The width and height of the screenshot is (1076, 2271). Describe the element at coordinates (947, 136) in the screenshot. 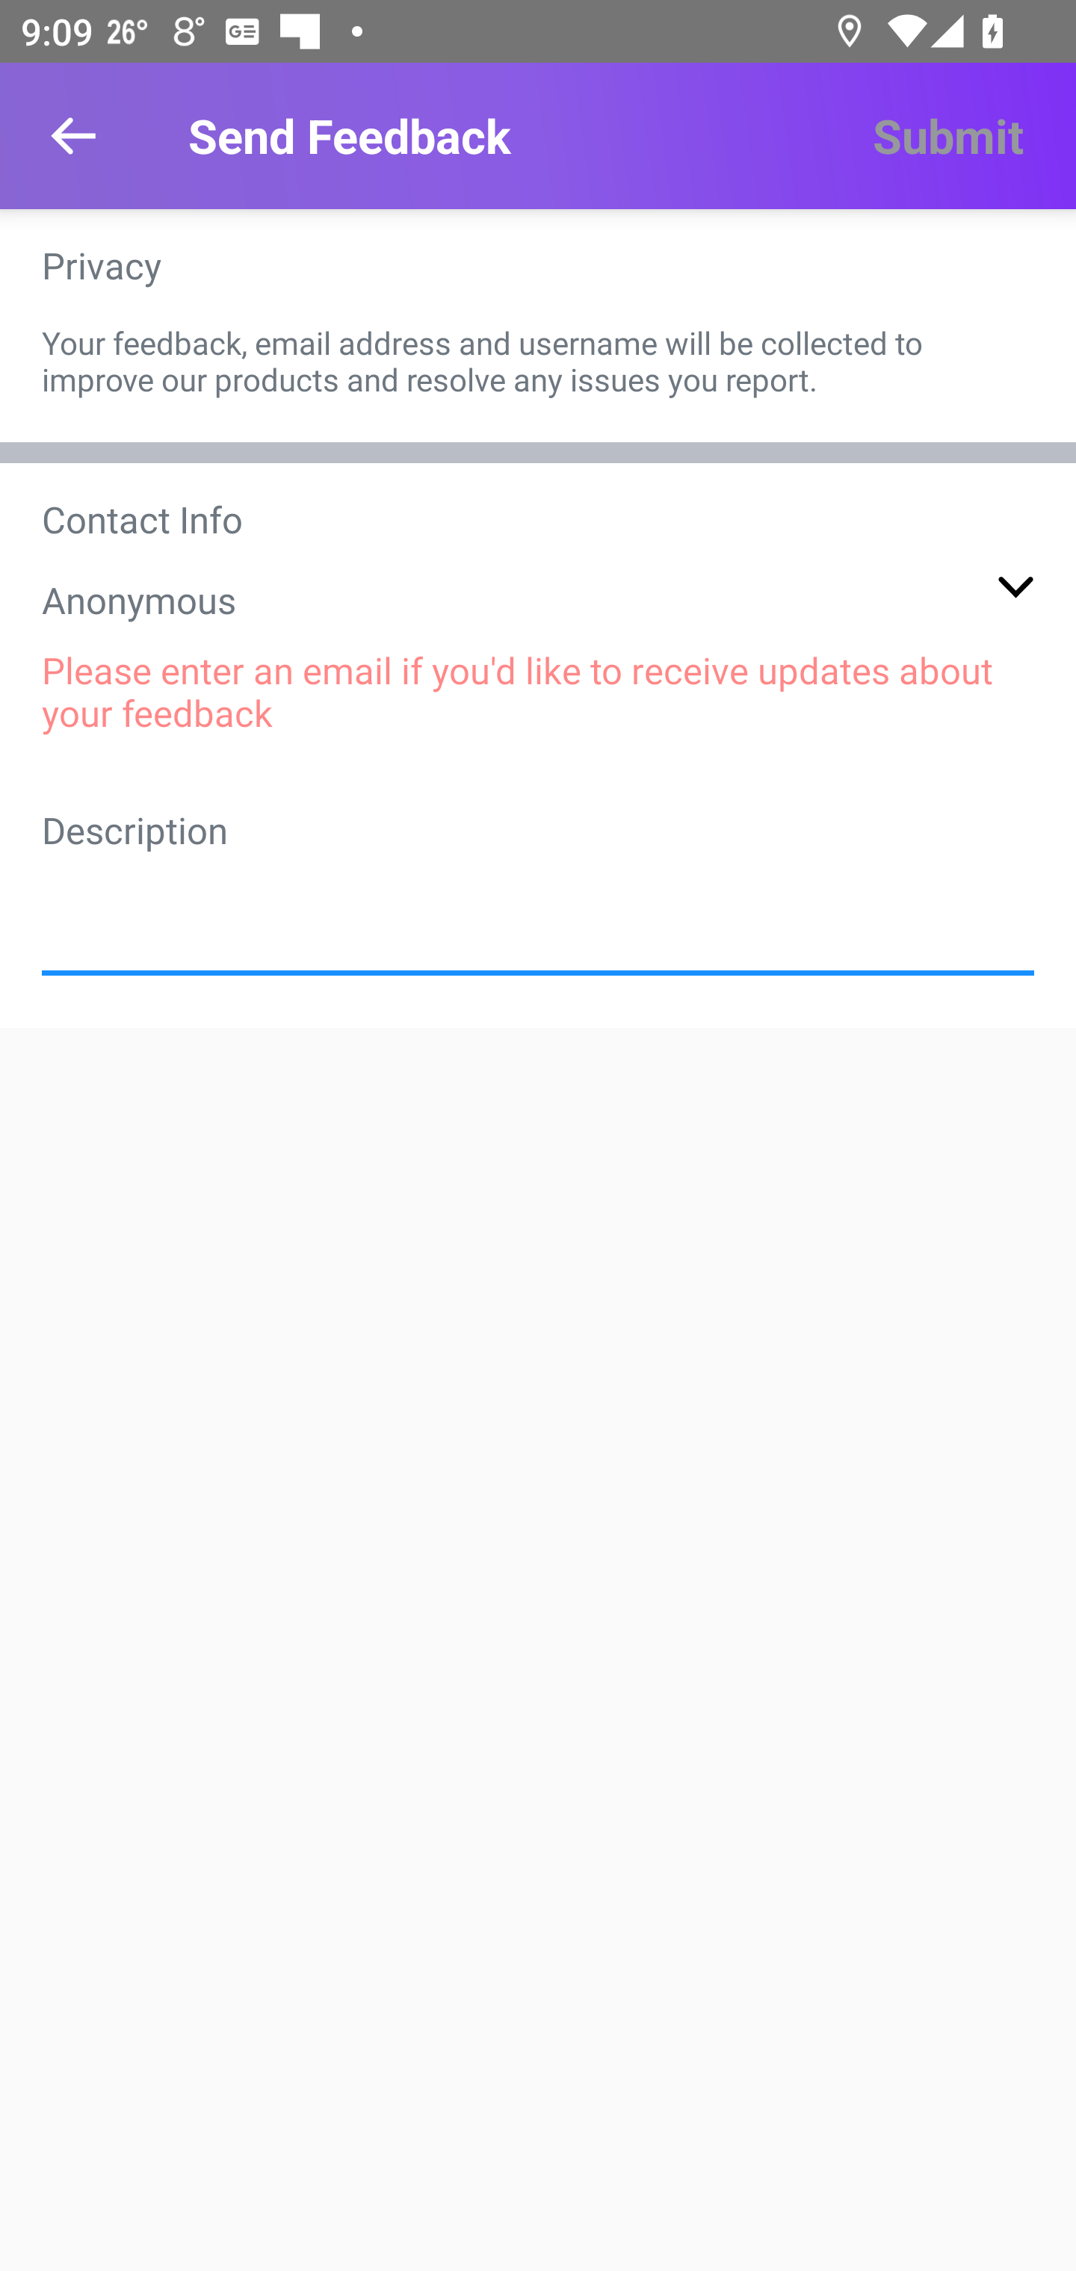

I see `Submit` at that location.